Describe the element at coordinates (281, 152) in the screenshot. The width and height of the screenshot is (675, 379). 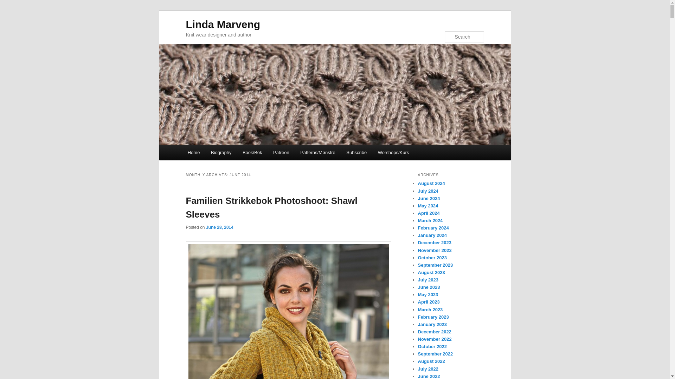
I see `Patreon` at that location.